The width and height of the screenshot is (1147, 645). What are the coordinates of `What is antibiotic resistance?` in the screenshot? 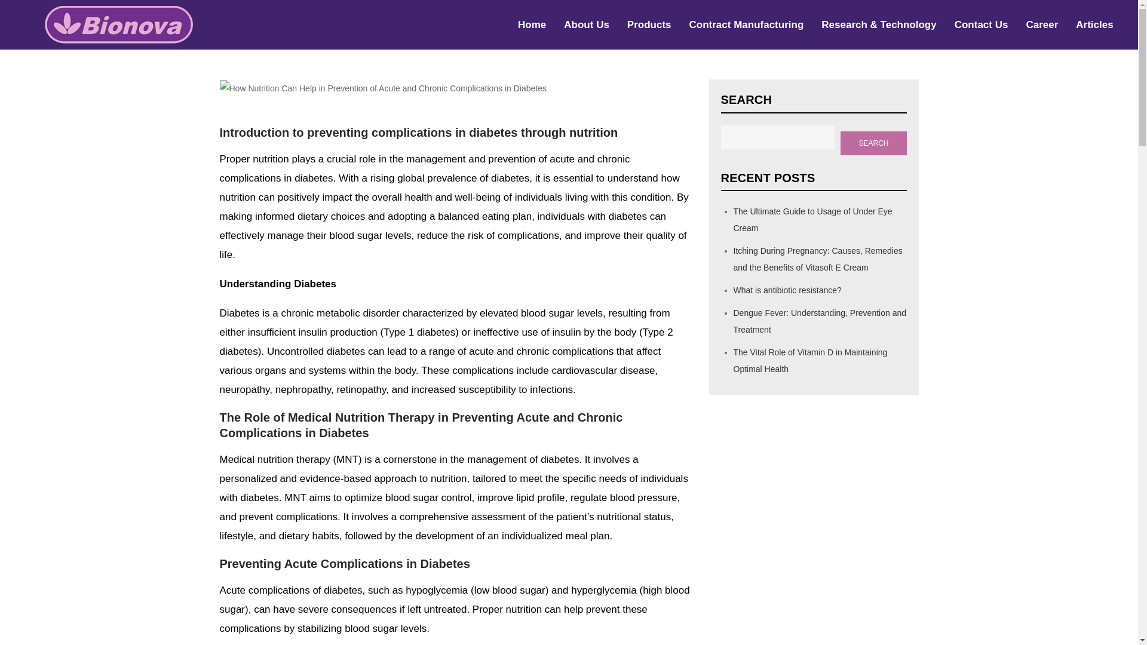 It's located at (787, 290).